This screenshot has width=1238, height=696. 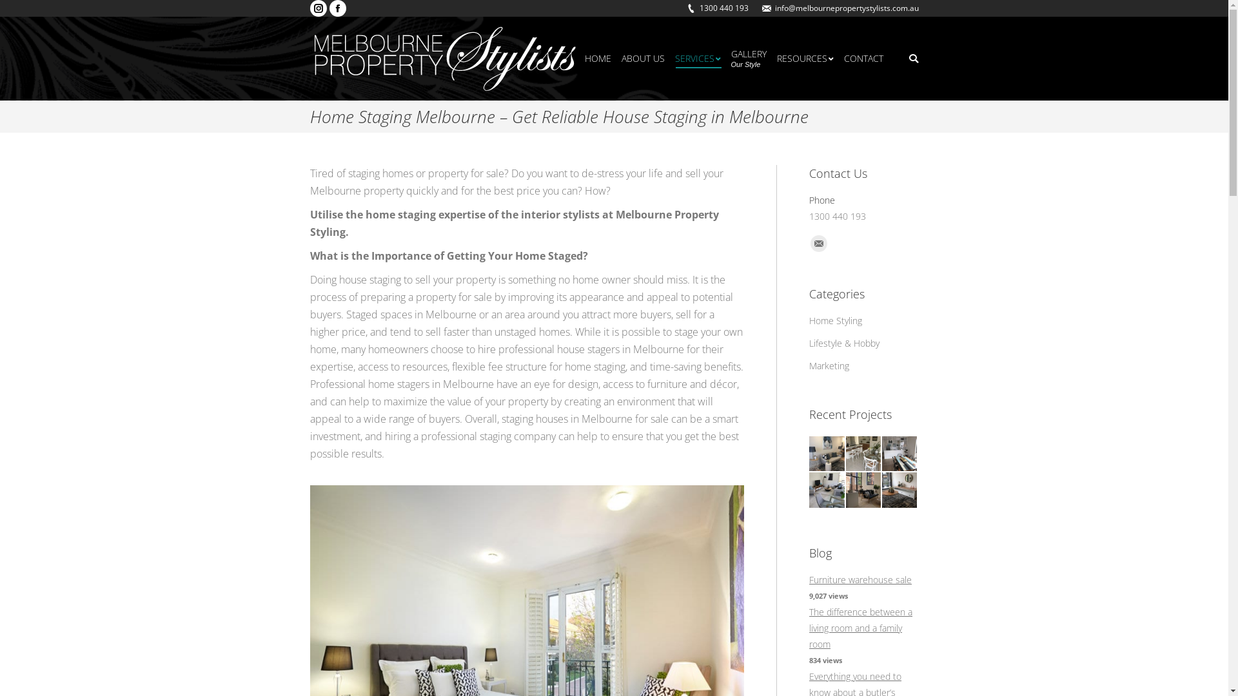 I want to click on info@melbournepropertystylists.com.au, so click(x=847, y=8).